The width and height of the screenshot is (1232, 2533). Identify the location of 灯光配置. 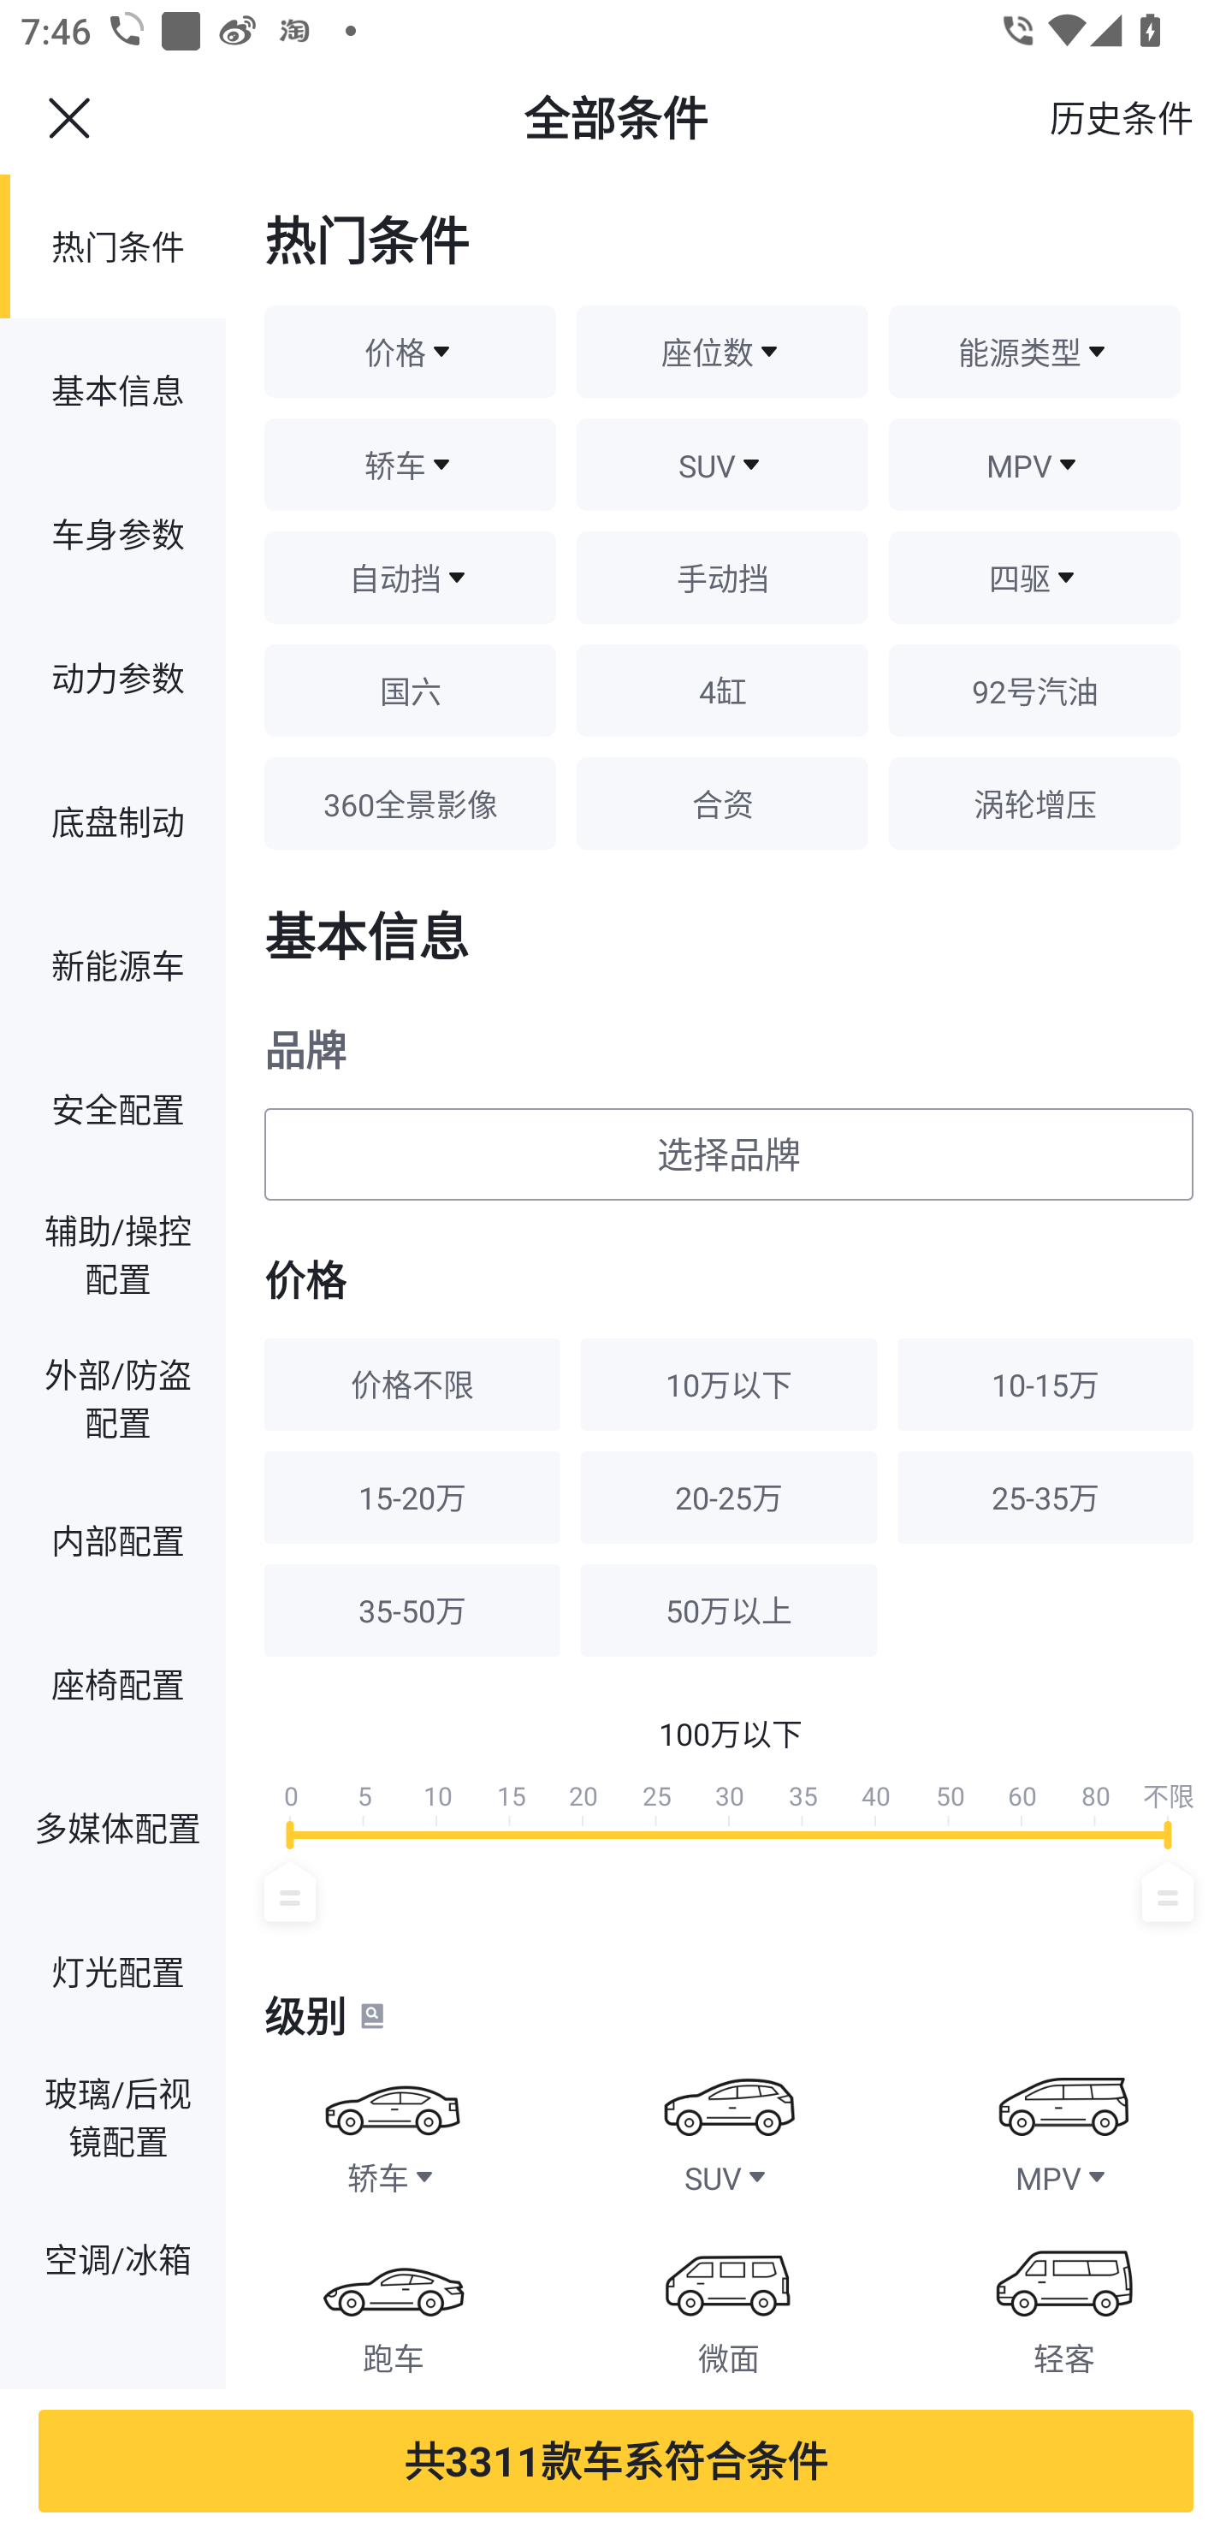
(113, 1972).